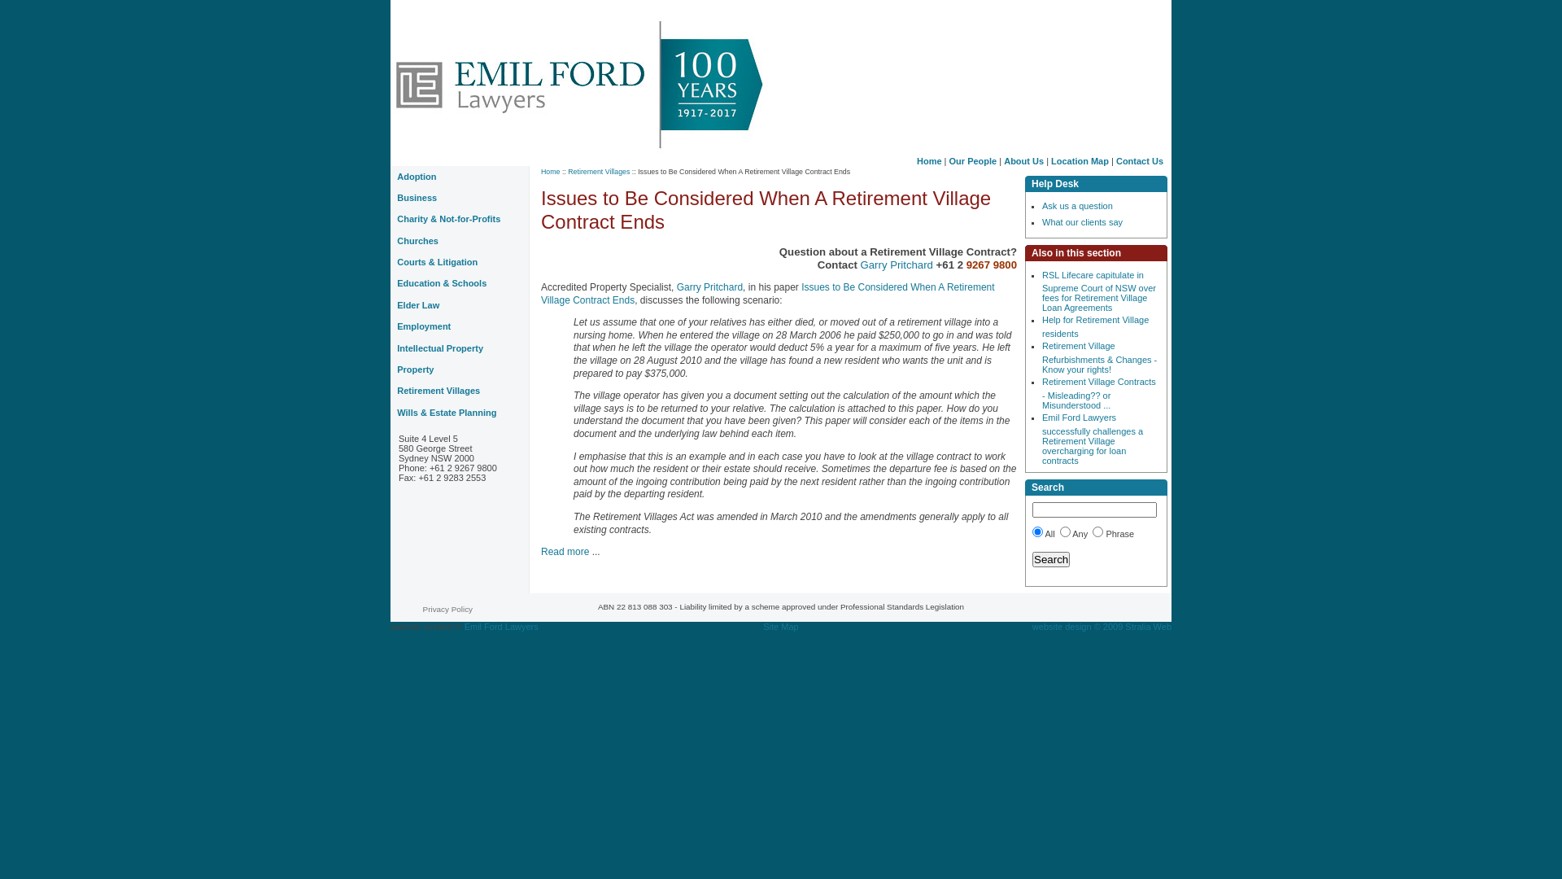  What do you see at coordinates (460, 284) in the screenshot?
I see `Education & Schools` at bounding box center [460, 284].